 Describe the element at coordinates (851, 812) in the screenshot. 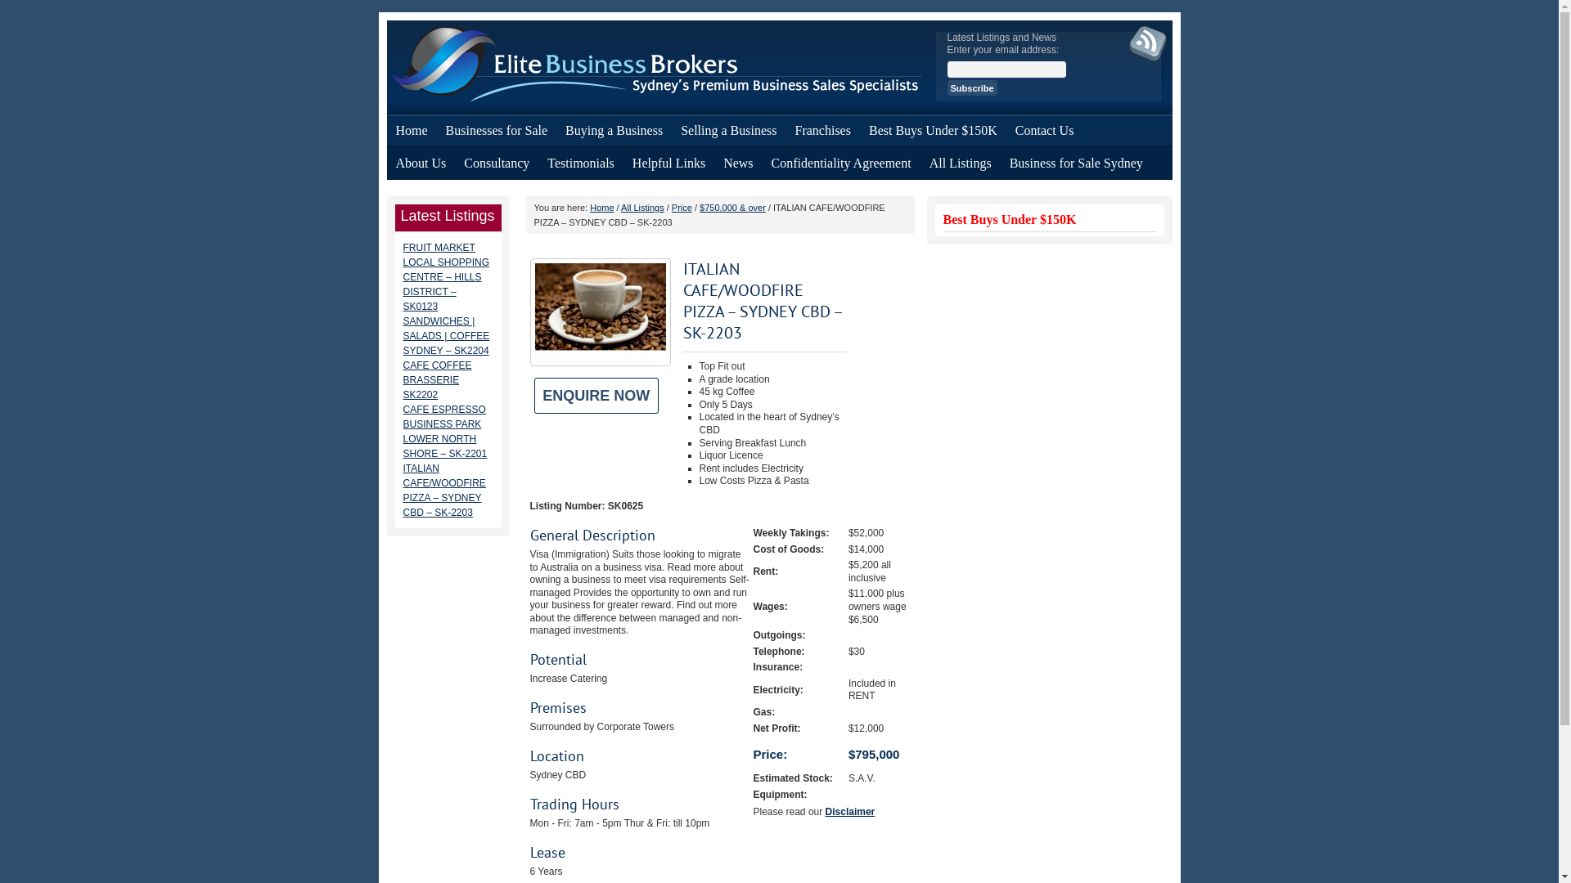

I see `Disclaimer` at that location.